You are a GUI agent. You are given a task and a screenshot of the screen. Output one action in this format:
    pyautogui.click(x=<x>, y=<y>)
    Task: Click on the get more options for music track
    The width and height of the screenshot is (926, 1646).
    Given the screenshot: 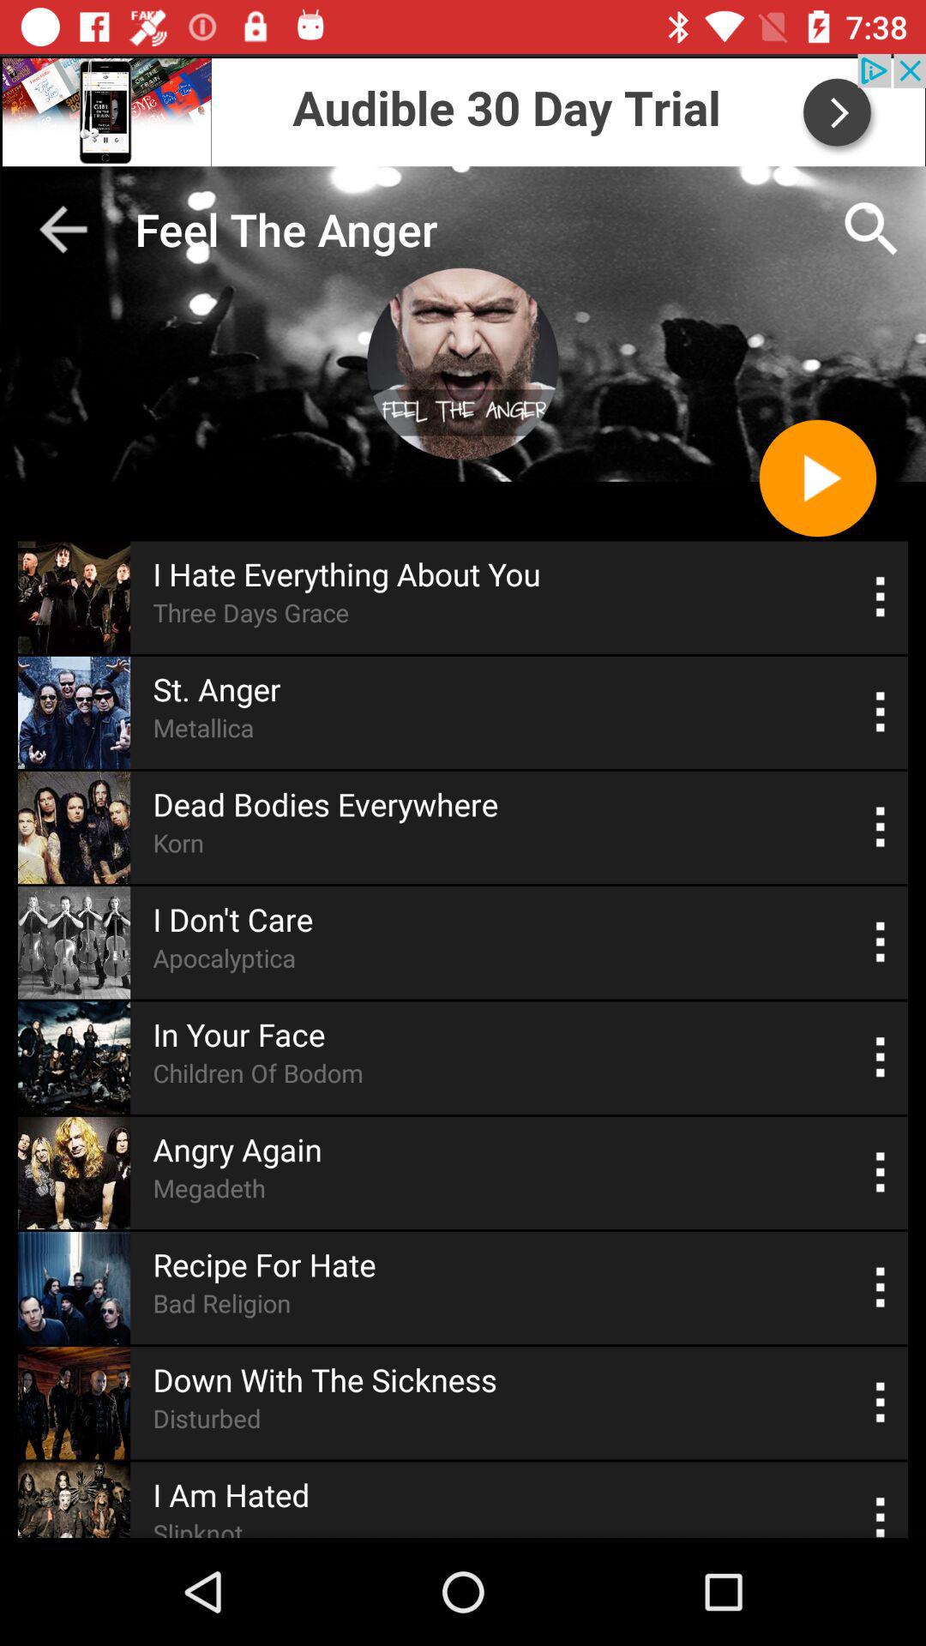 What is the action you would take?
    pyautogui.click(x=881, y=826)
    